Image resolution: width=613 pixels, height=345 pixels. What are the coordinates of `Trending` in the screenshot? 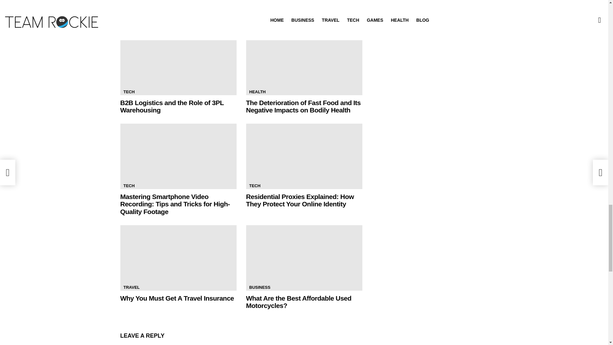 It's located at (130, 33).